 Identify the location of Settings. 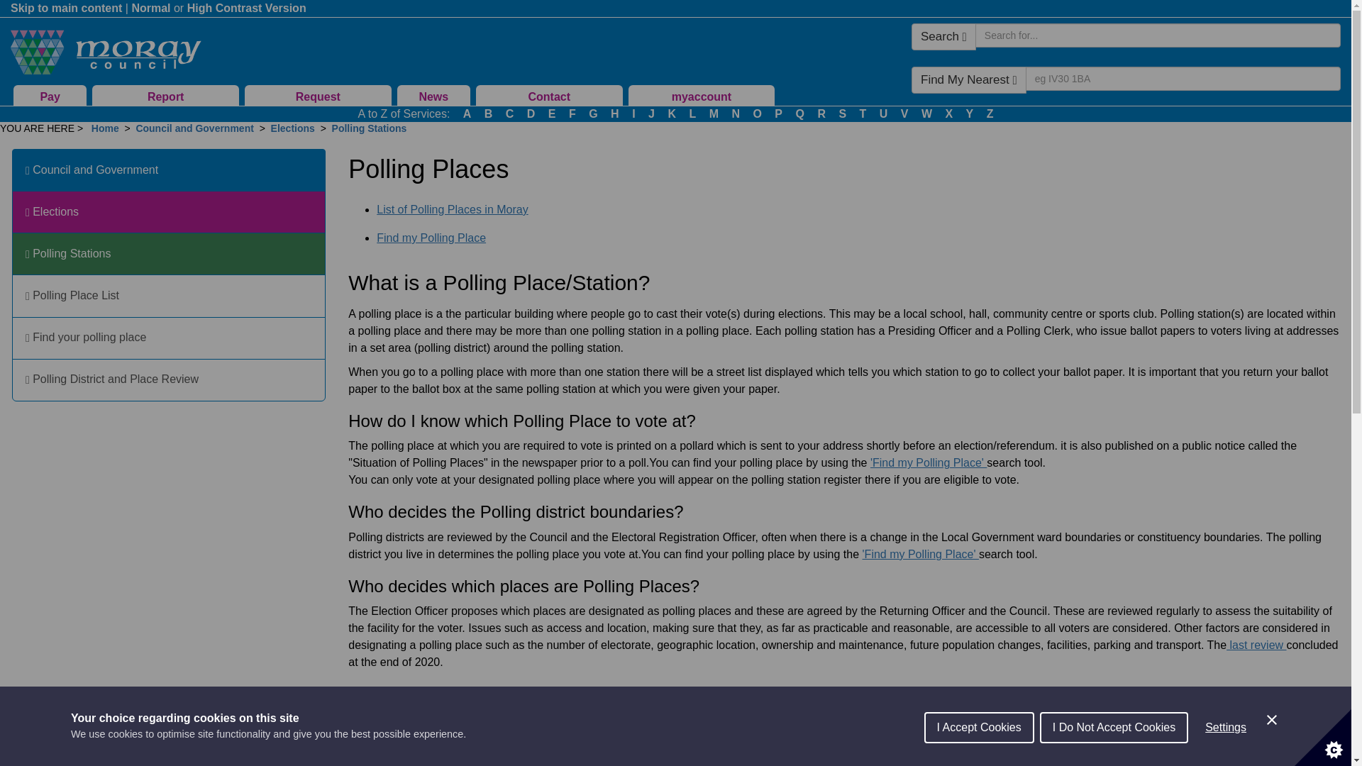
(1226, 759).